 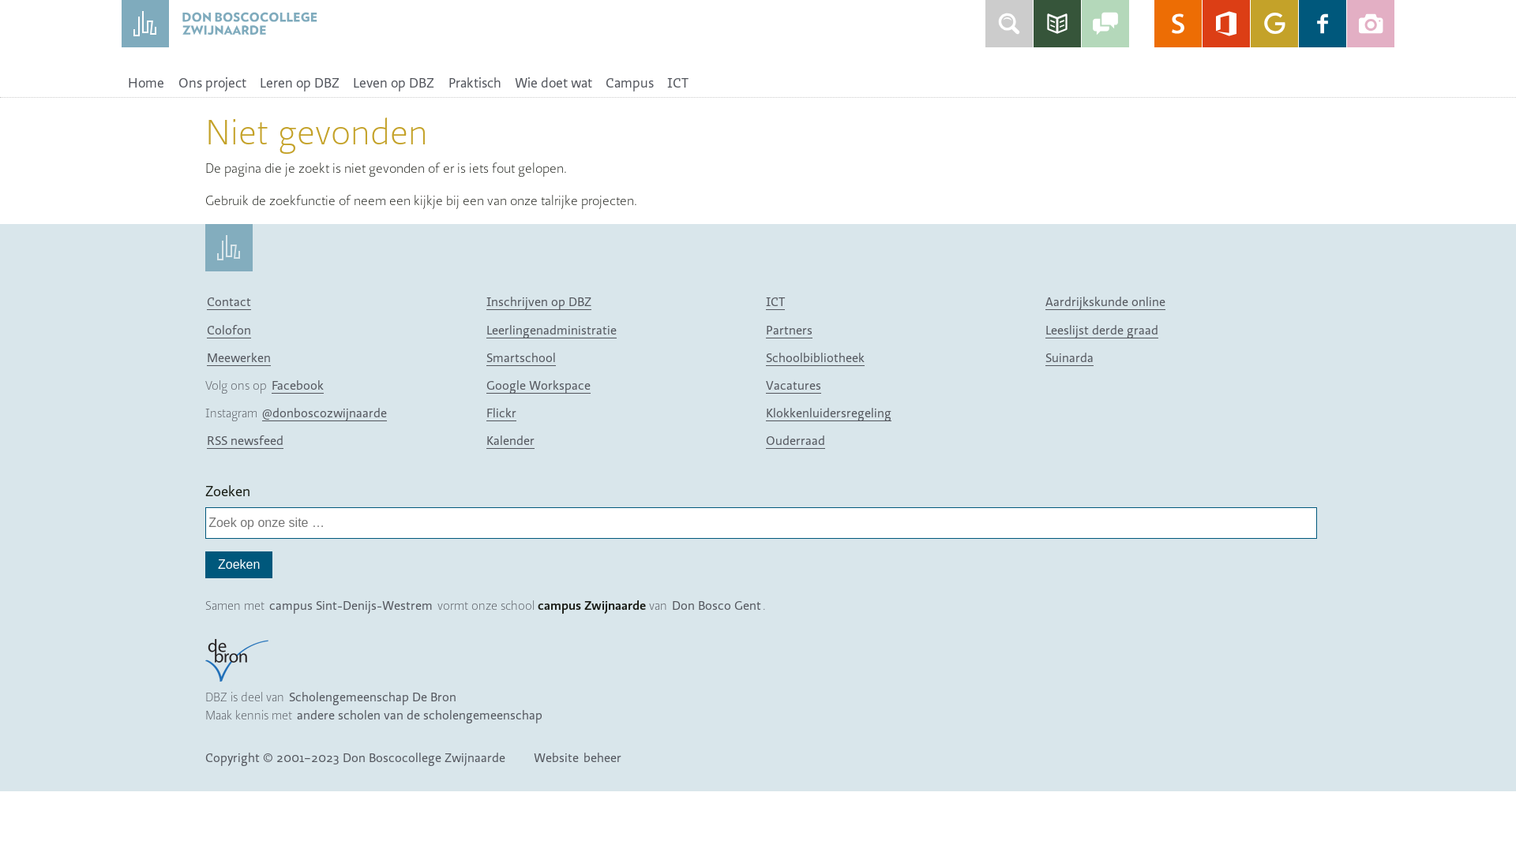 I want to click on Wie doet wat, so click(x=553, y=83).